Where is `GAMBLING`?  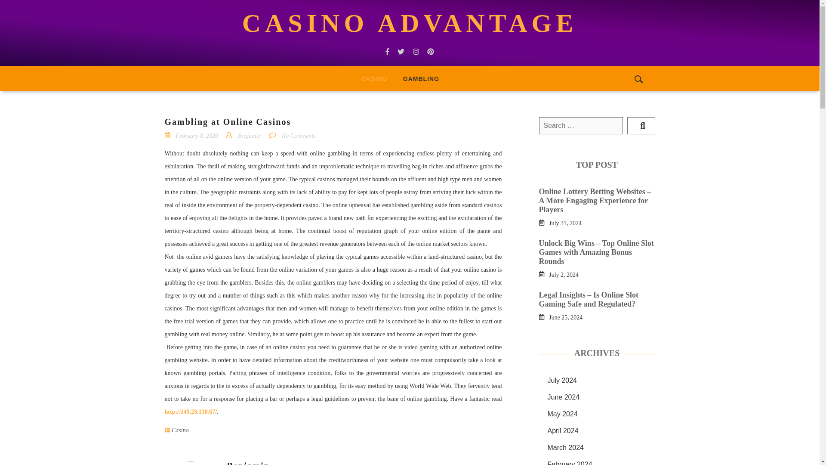 GAMBLING is located at coordinates (421, 78).